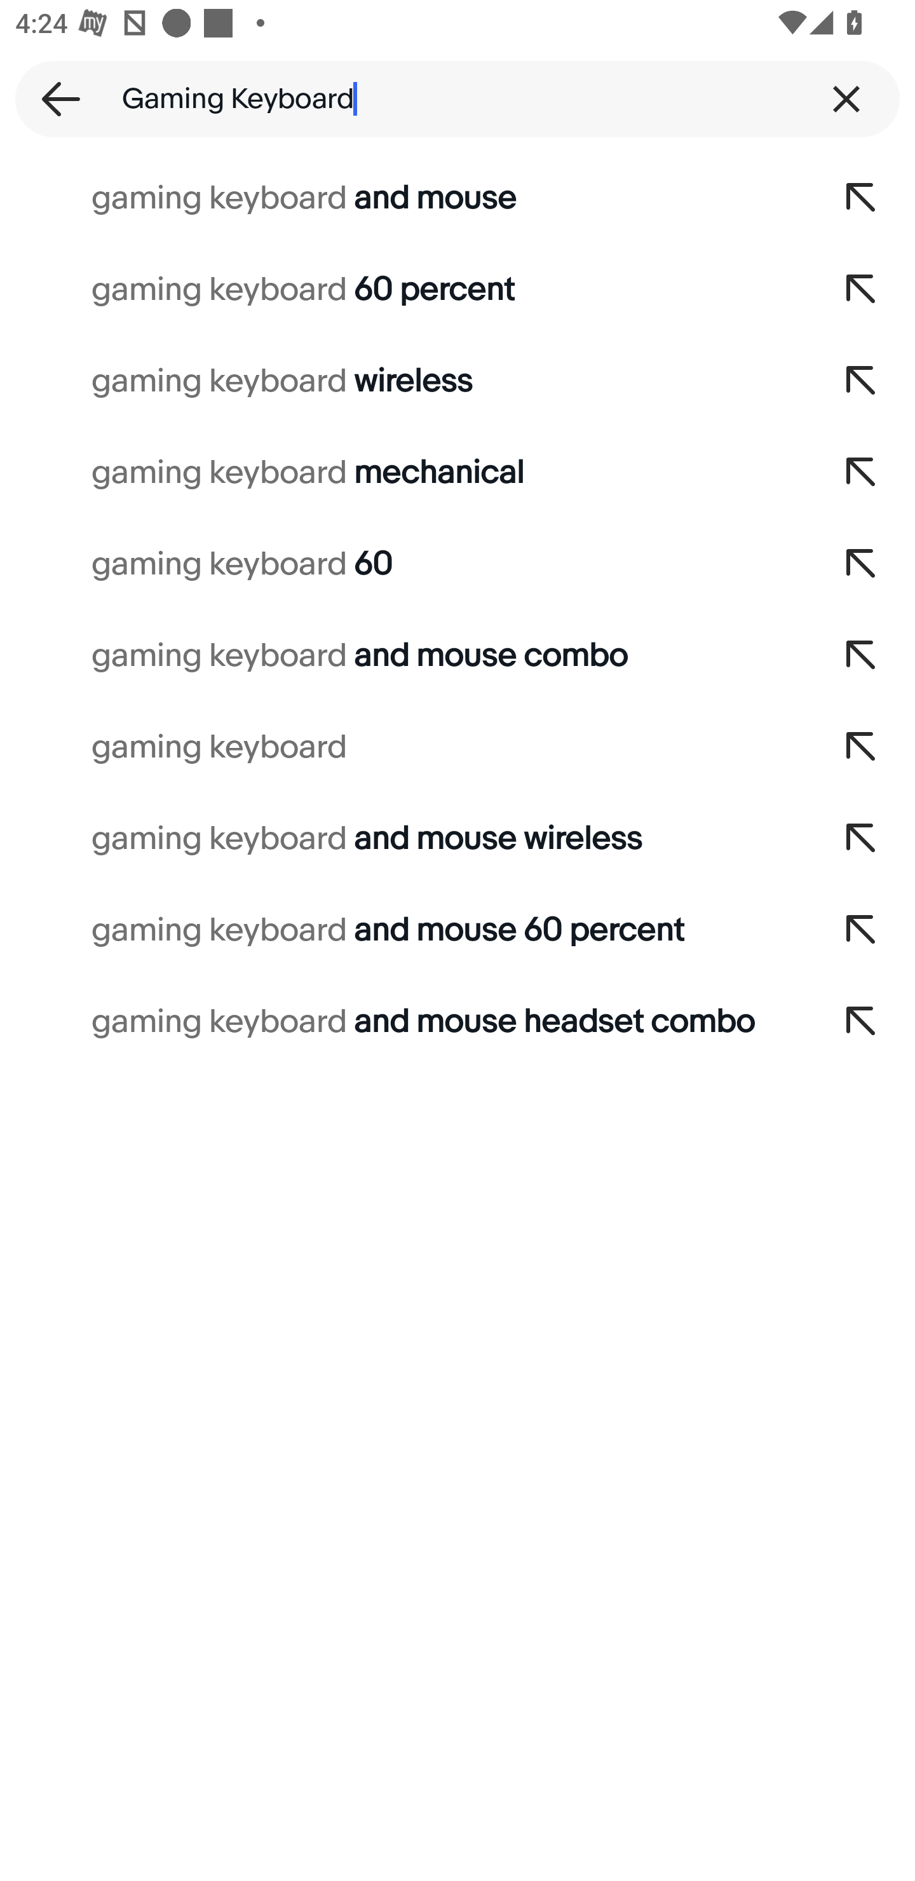 The height and width of the screenshot is (1881, 915). Describe the element at coordinates (404, 1022) in the screenshot. I see `gaming keyboard and mouse headset combo` at that location.